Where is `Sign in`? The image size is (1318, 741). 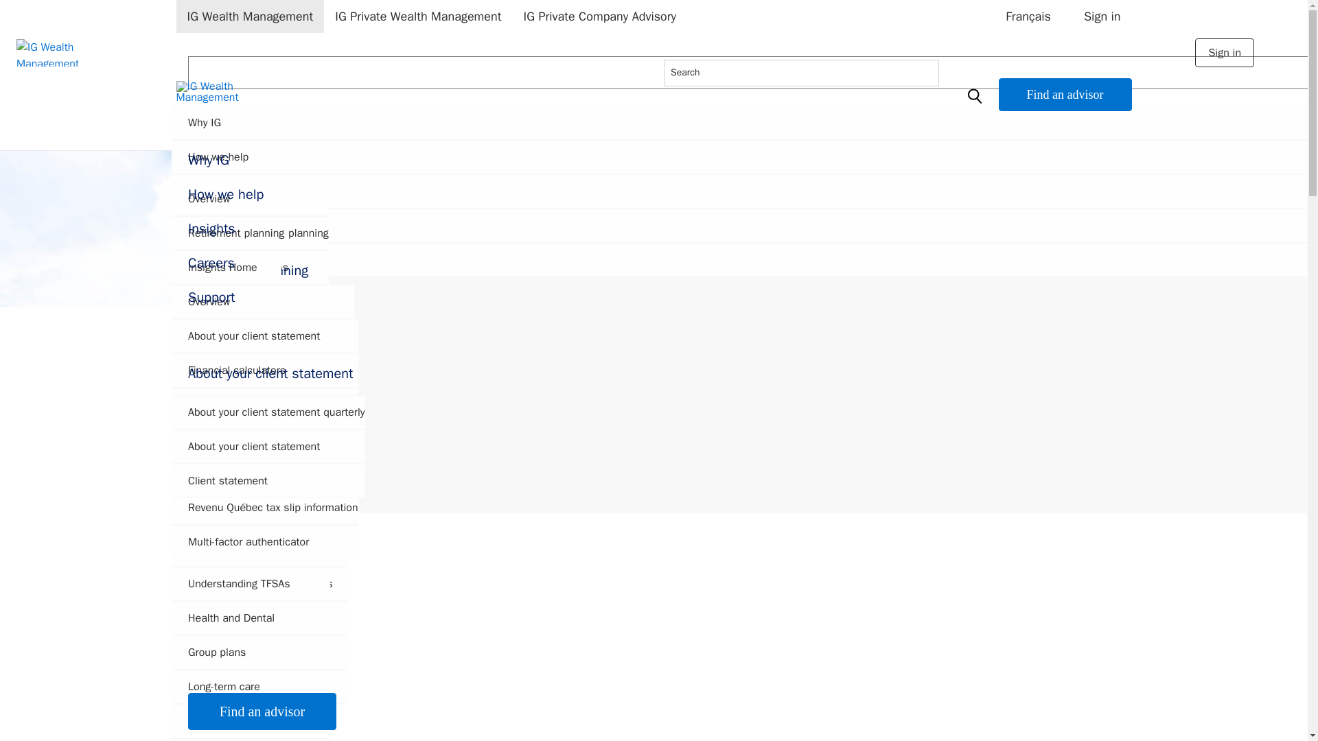 Sign in is located at coordinates (1225, 53).